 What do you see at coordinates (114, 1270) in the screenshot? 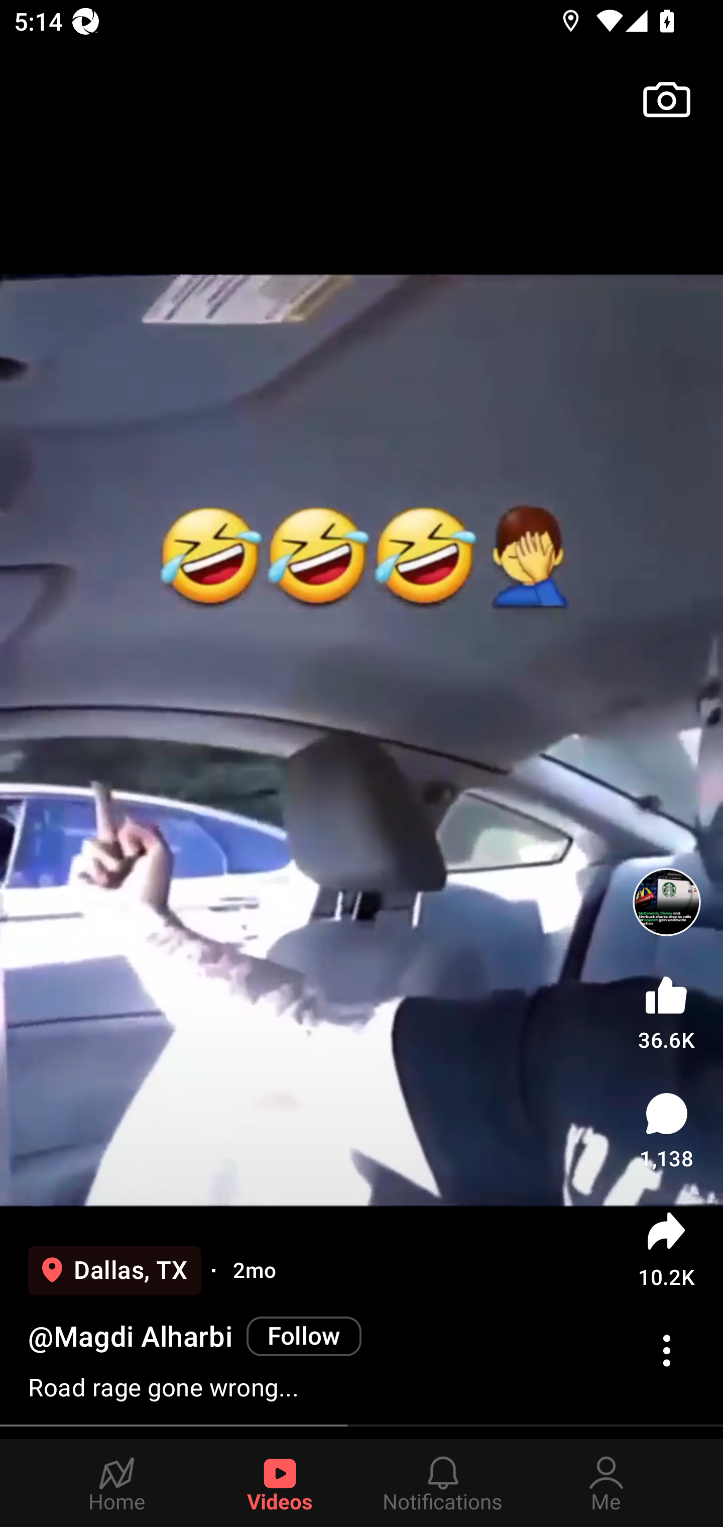
I see `Dallas, TX` at bounding box center [114, 1270].